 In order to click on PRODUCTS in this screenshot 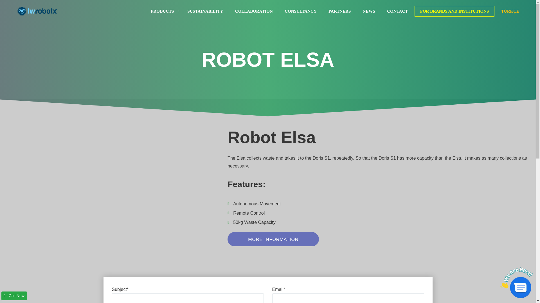, I will do `click(163, 11)`.